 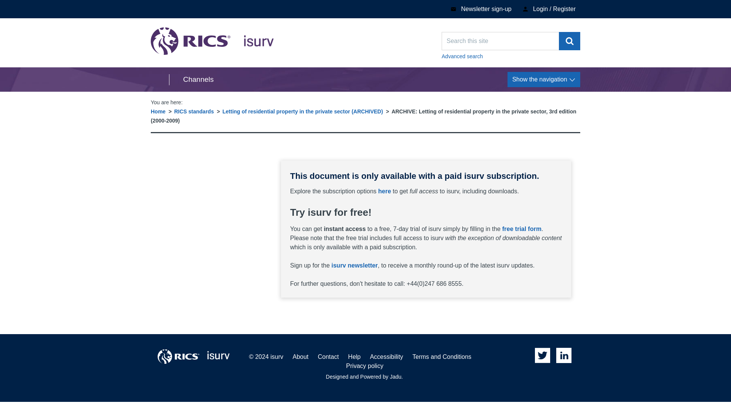 What do you see at coordinates (212, 41) in the screenshot?
I see `RICS standards` at bounding box center [212, 41].